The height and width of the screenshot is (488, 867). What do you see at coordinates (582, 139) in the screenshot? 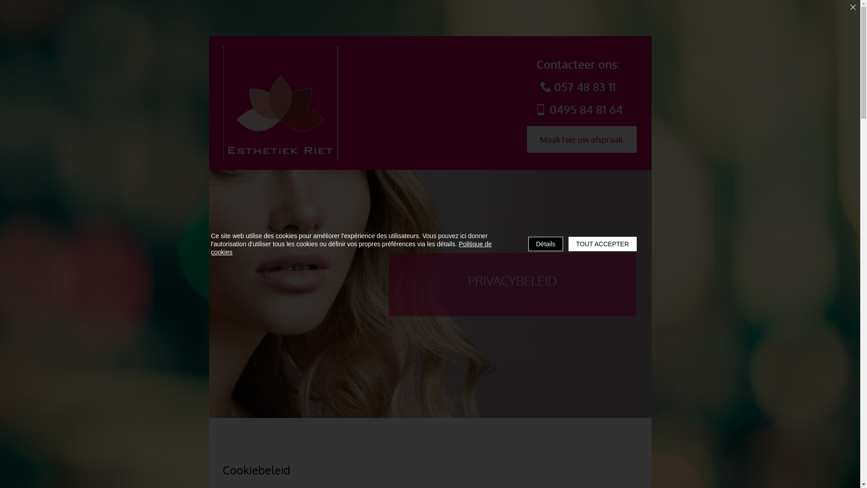
I see `Maak hier uw afspraak` at bounding box center [582, 139].